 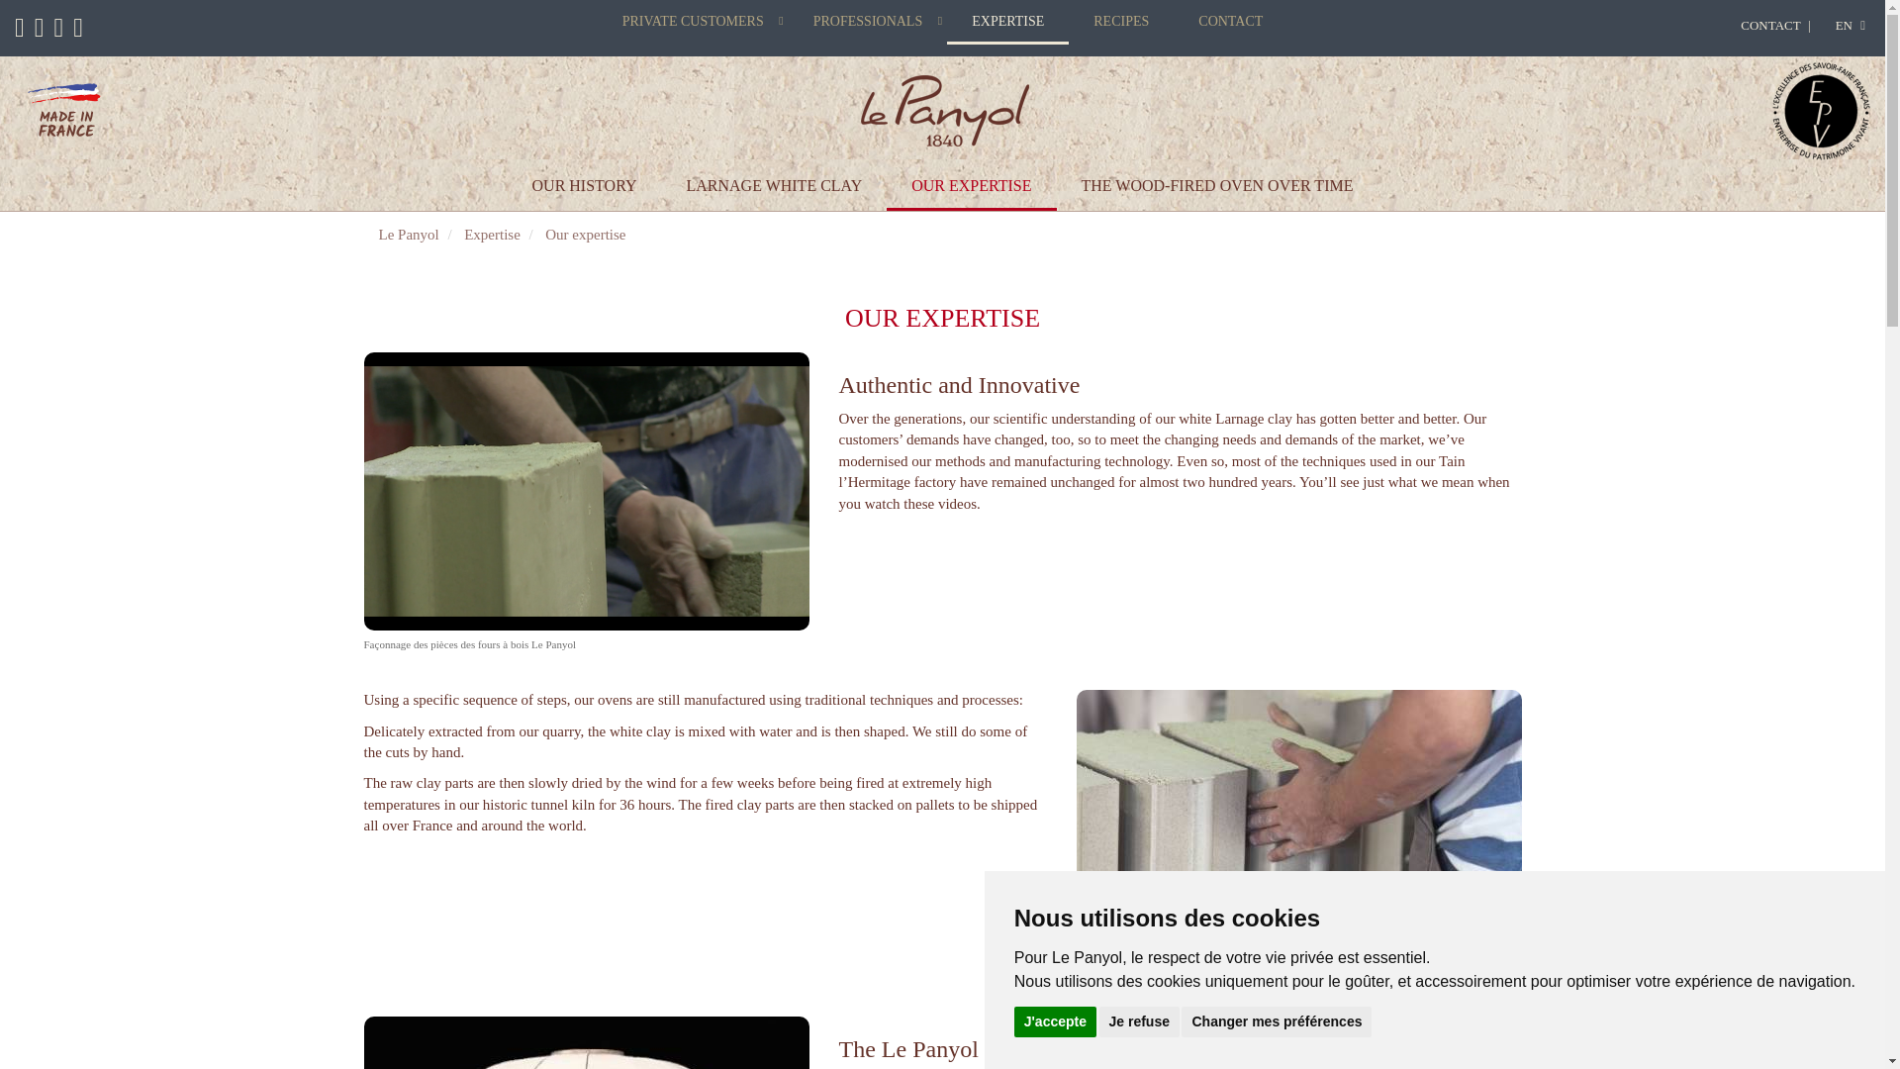 What do you see at coordinates (943, 111) in the screenshot?
I see `Le Panyol` at bounding box center [943, 111].